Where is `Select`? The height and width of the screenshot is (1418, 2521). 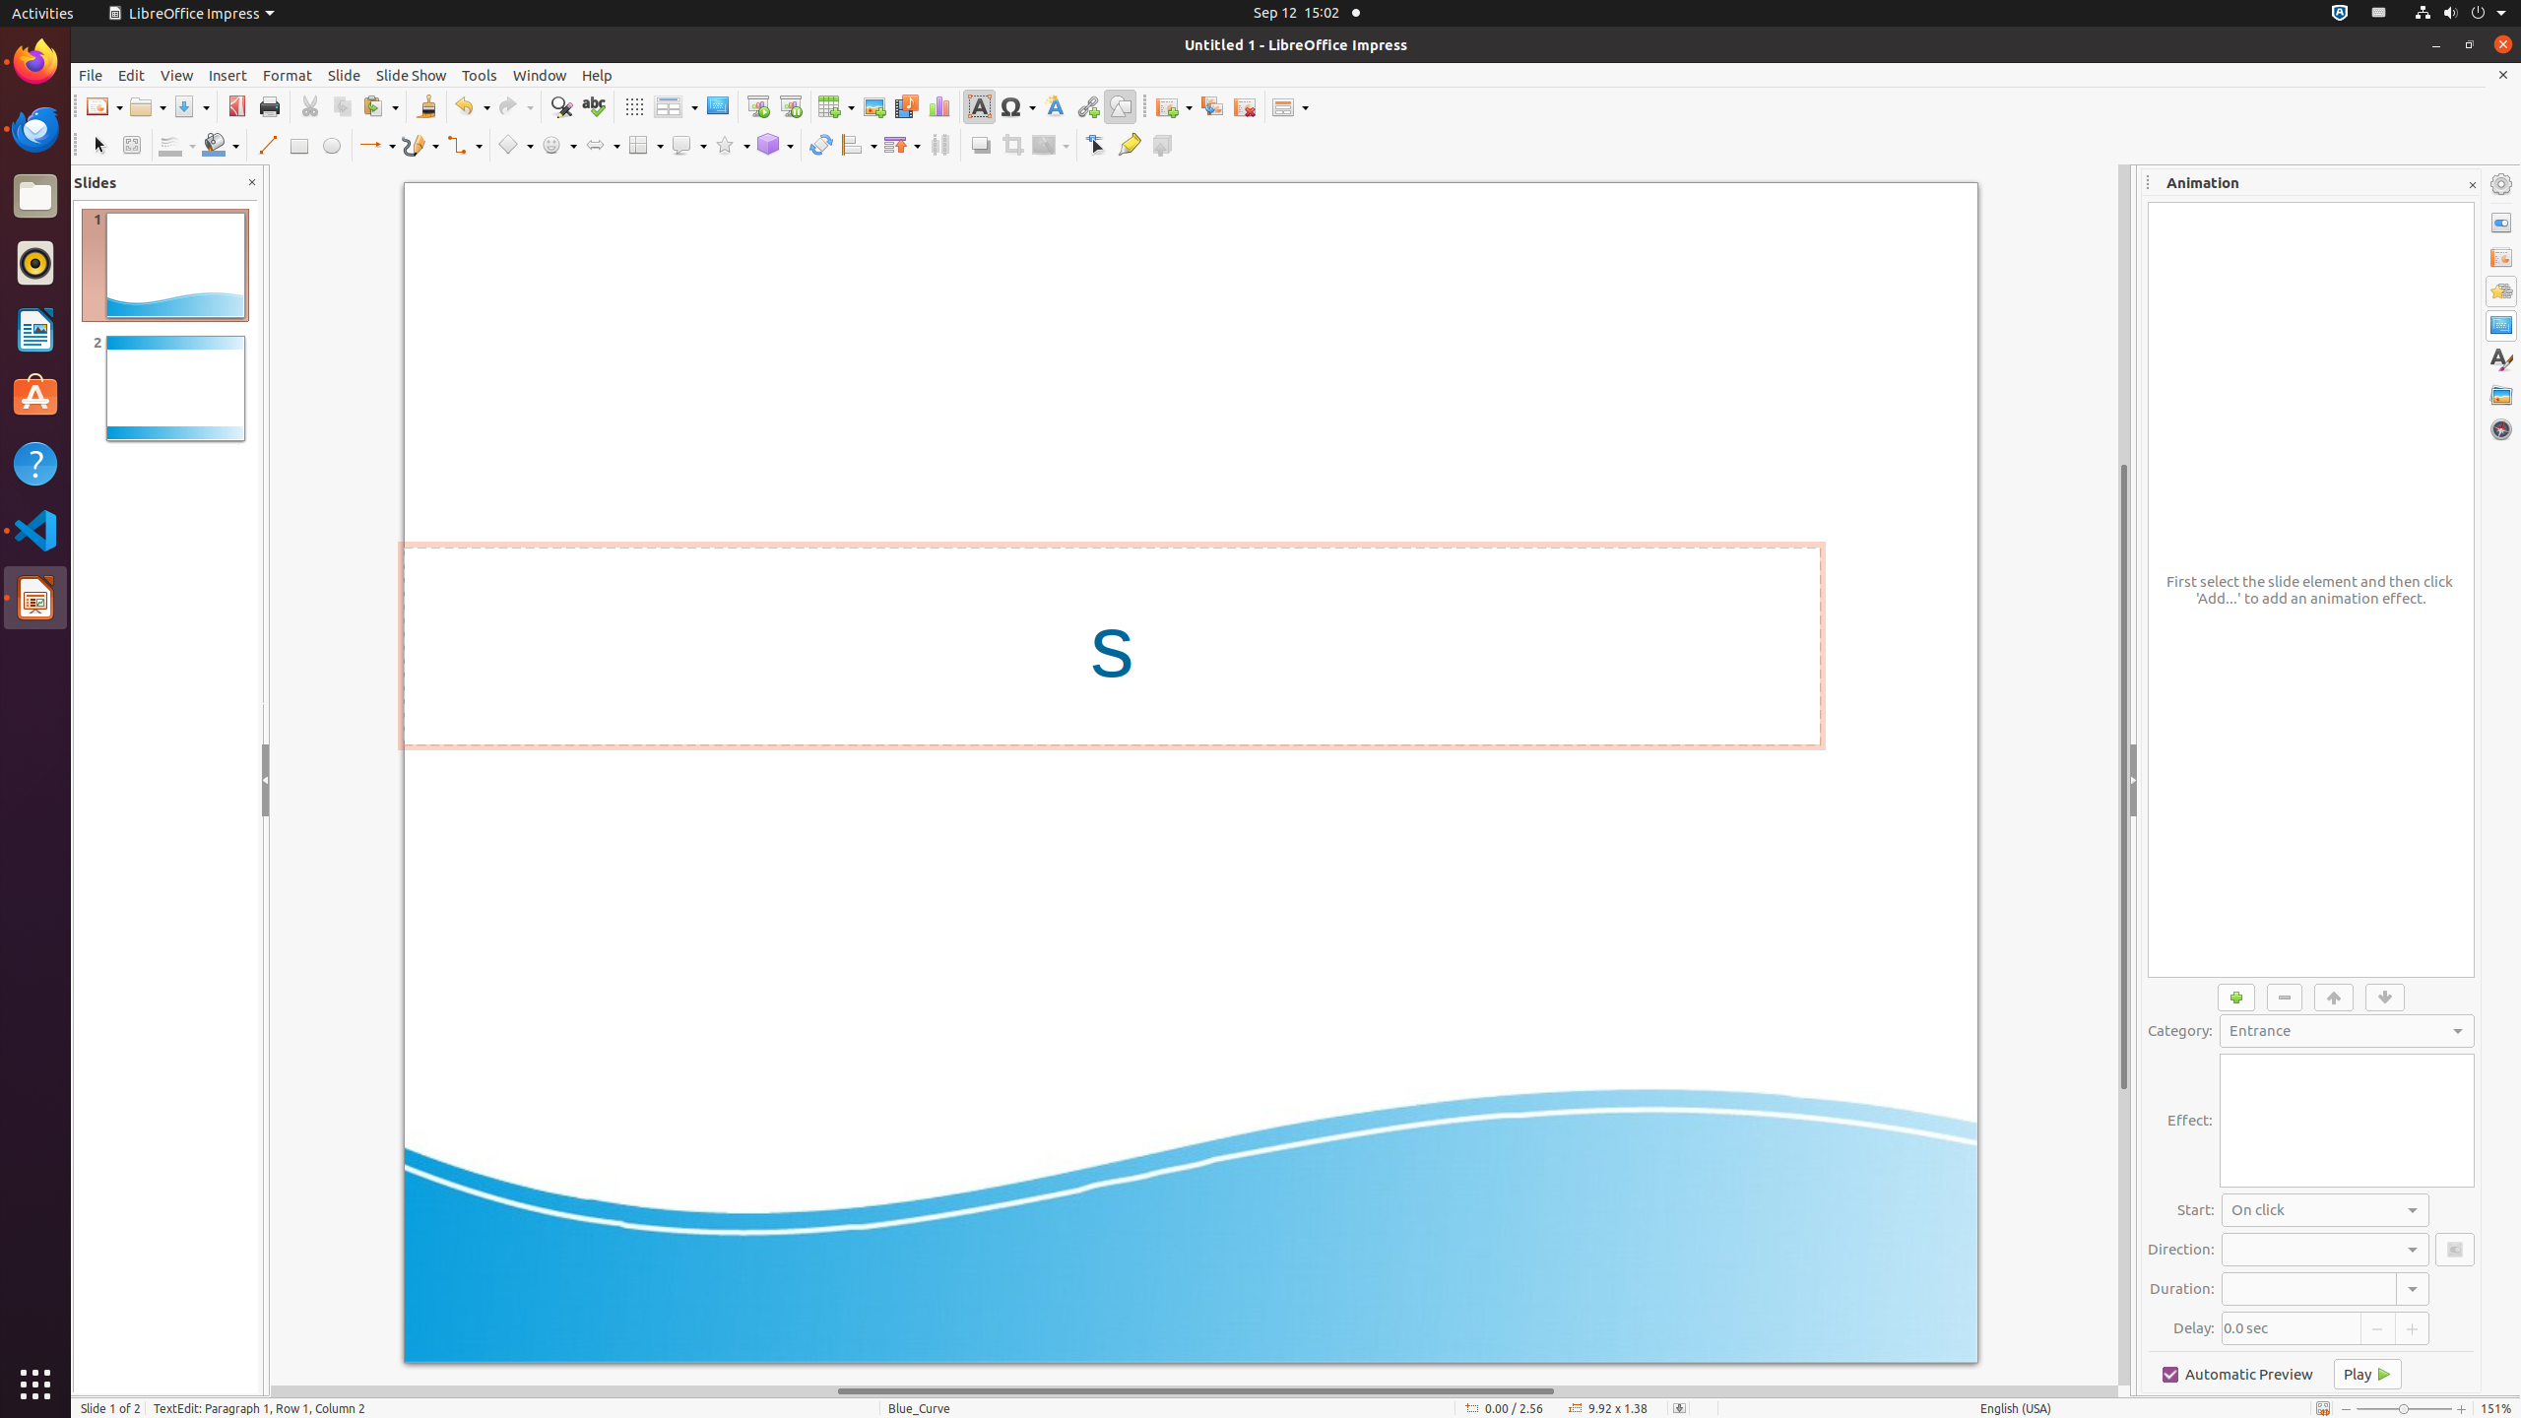
Select is located at coordinates (98, 146).